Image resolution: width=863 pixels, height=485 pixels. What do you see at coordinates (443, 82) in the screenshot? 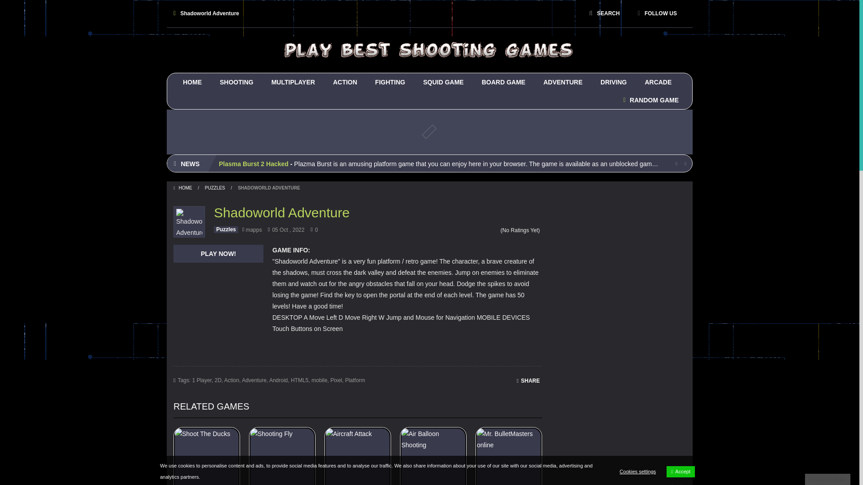
I see `SQUID GAME` at bounding box center [443, 82].